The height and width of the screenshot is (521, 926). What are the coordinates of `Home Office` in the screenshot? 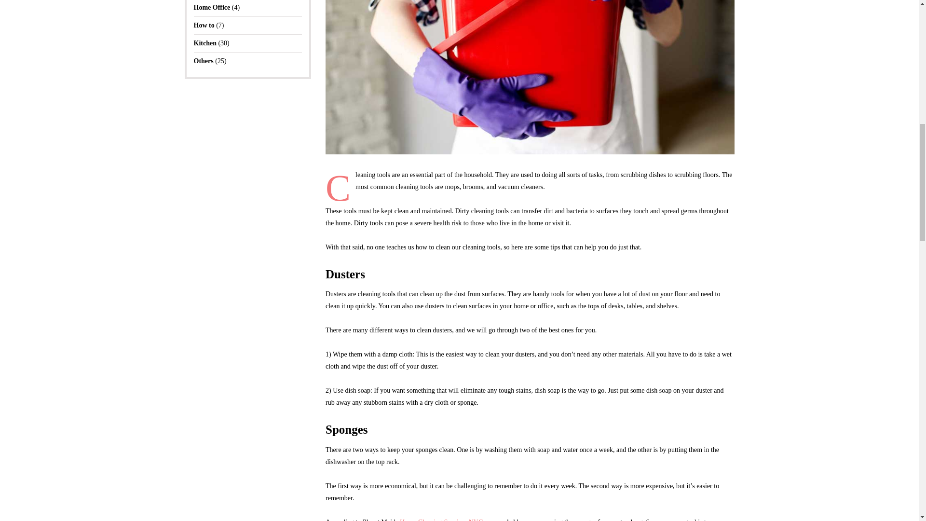 It's located at (212, 7).